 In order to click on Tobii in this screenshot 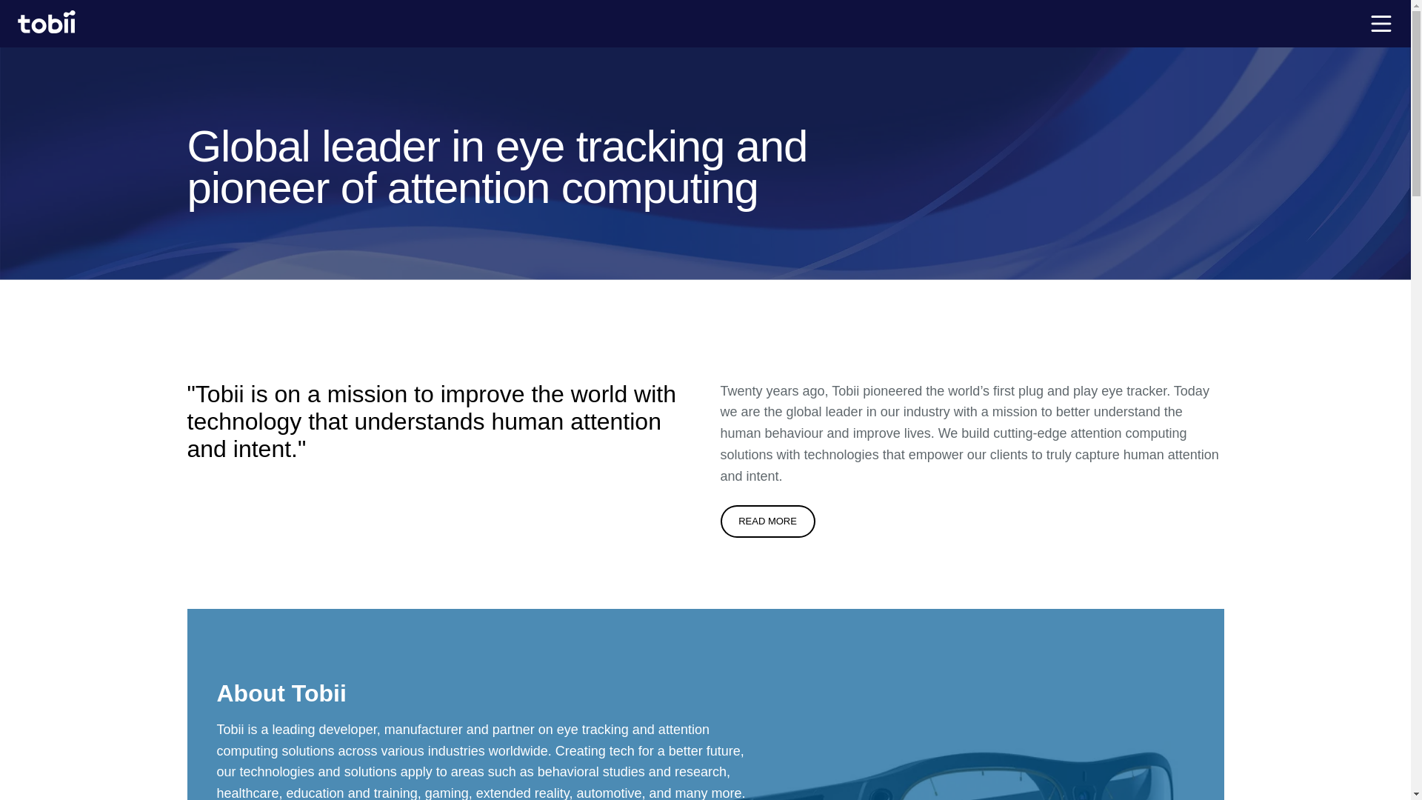, I will do `click(46, 24)`.